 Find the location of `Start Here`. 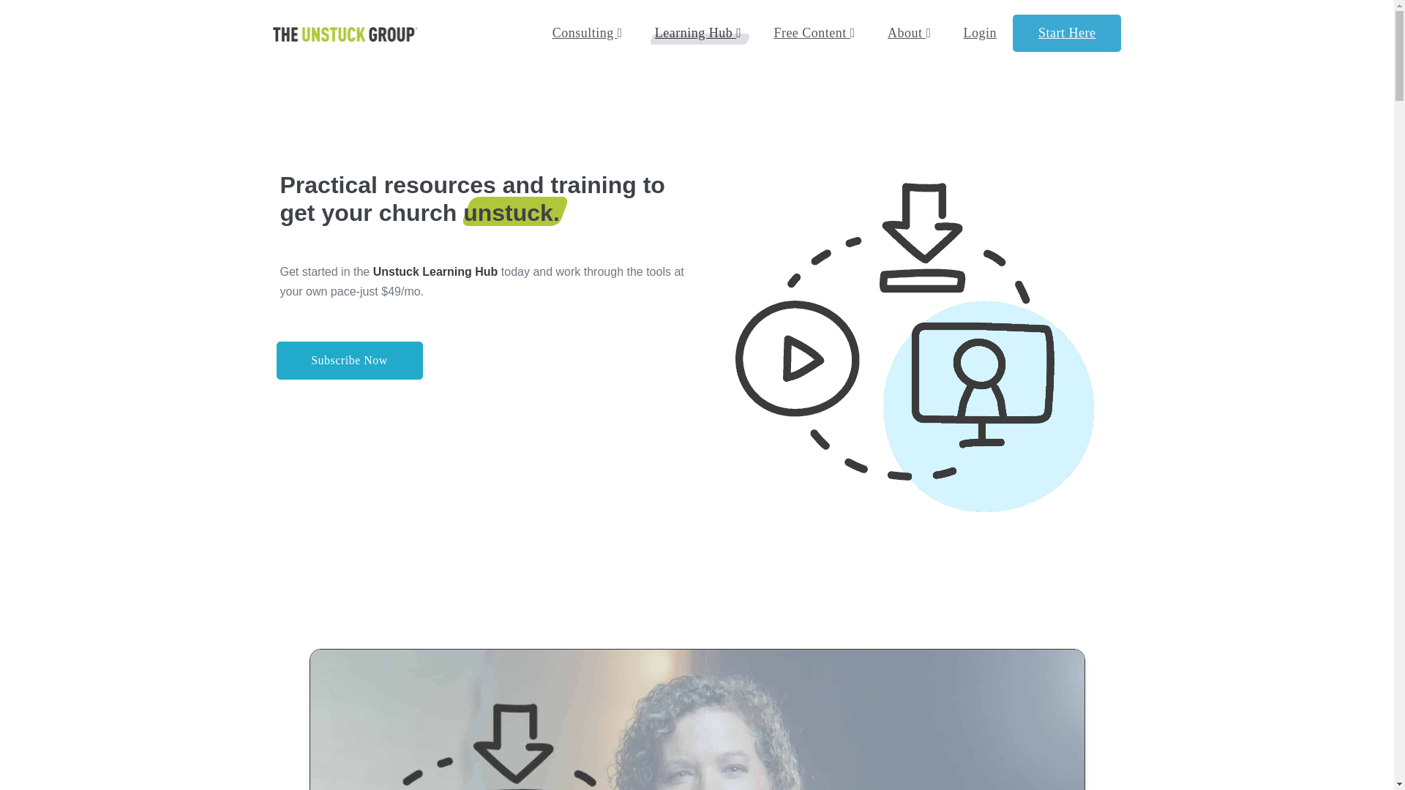

Start Here is located at coordinates (1067, 34).